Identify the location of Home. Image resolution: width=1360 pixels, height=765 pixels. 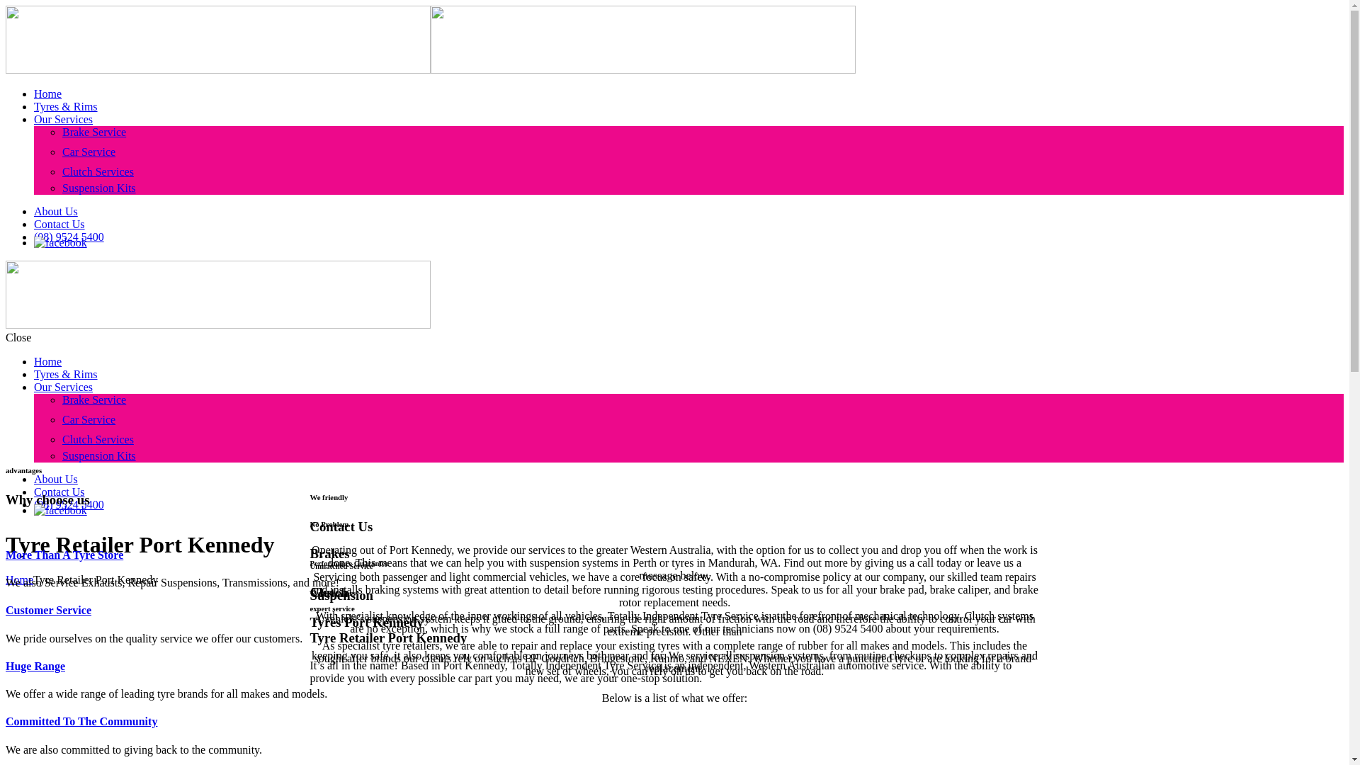
(48, 93).